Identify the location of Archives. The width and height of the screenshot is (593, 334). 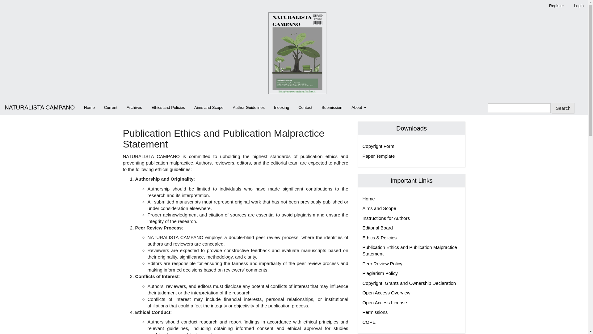
(134, 108).